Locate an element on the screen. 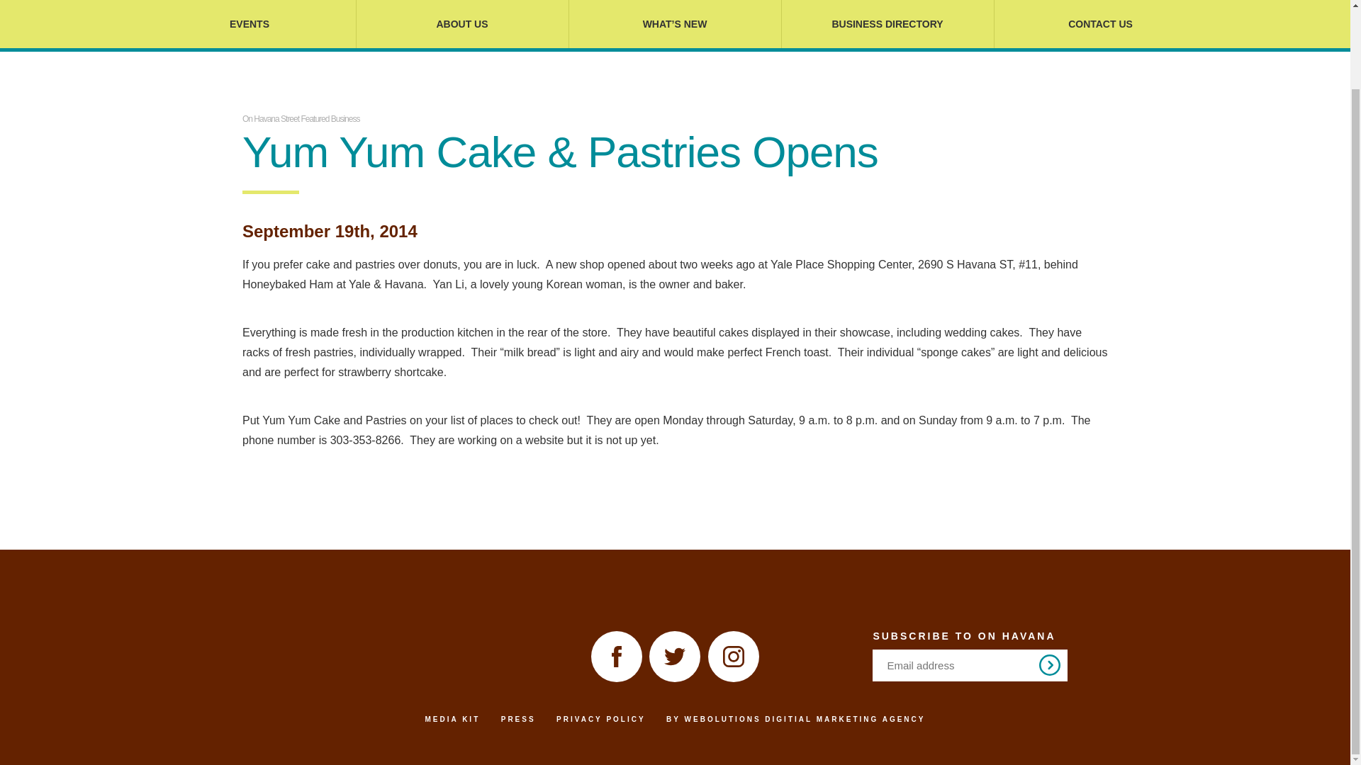 The width and height of the screenshot is (1361, 765). Next is located at coordinates (1049, 664).